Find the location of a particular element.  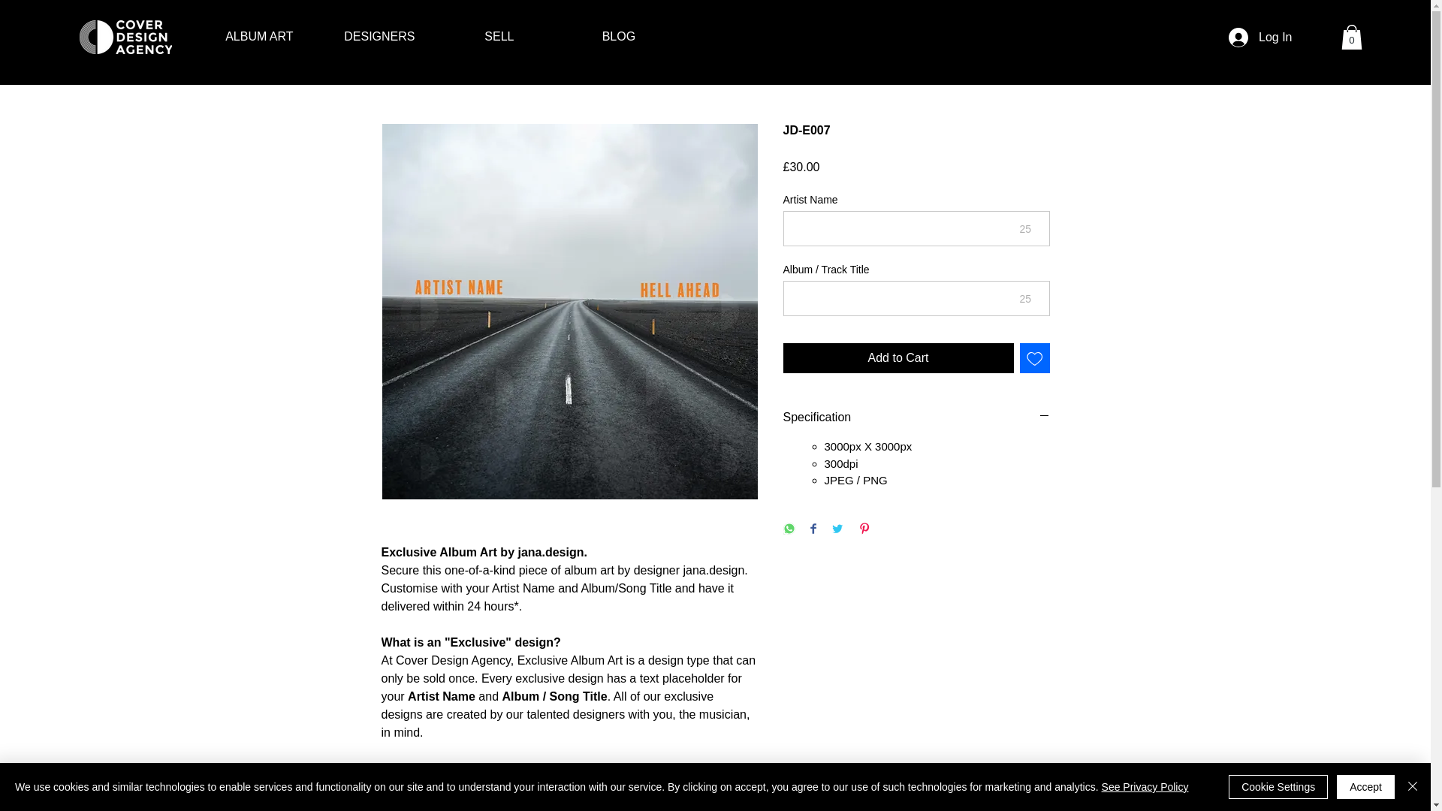

Specification is located at coordinates (916, 418).